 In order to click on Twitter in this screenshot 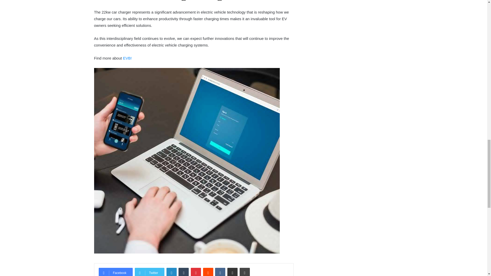, I will do `click(149, 272)`.